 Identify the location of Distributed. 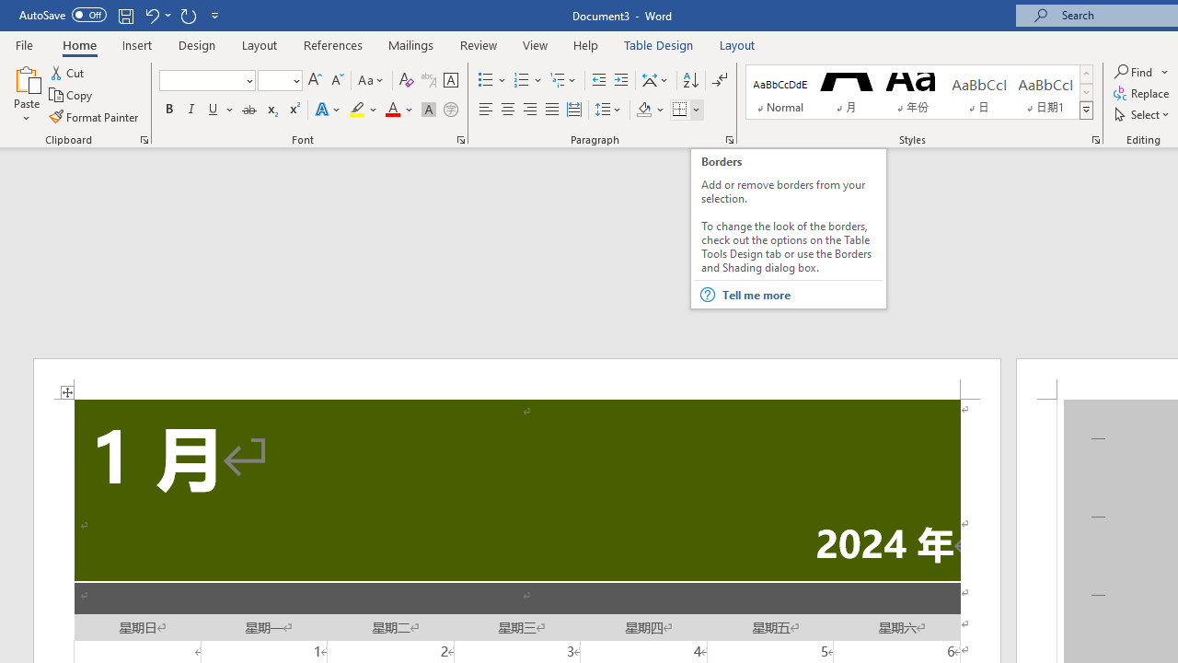
(574, 110).